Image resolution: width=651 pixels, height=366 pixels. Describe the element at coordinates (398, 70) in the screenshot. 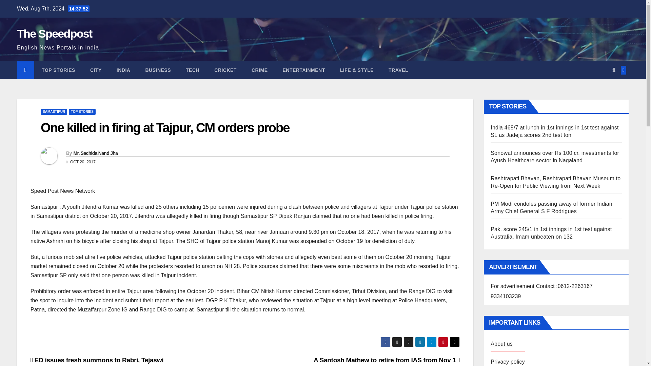

I see `TRAVEL` at that location.